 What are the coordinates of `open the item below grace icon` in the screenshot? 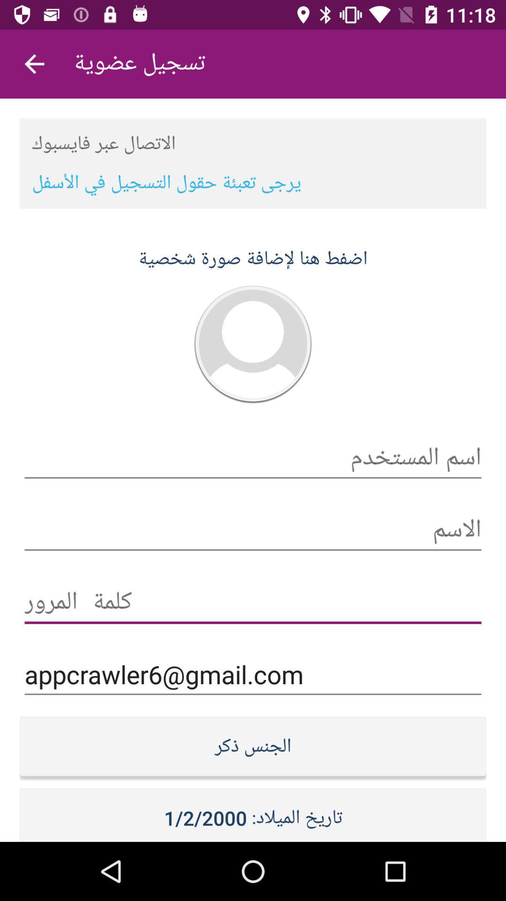 It's located at (253, 674).